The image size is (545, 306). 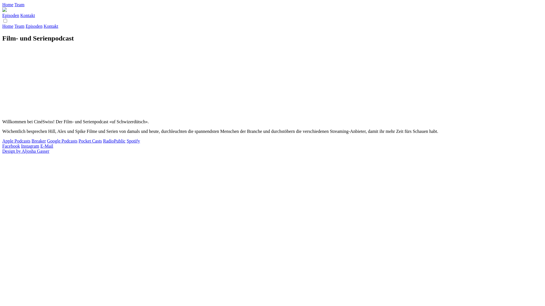 I want to click on Episoden, so click(x=34, y=26).